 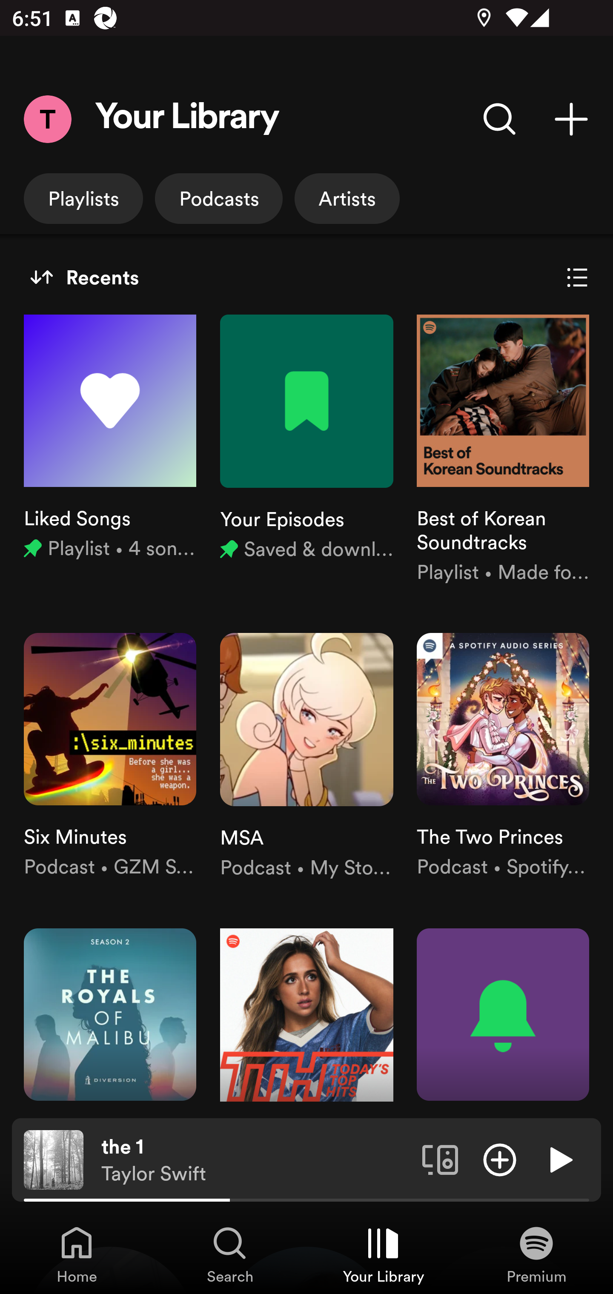 I want to click on Artists, show only artists., so click(x=347, y=198).